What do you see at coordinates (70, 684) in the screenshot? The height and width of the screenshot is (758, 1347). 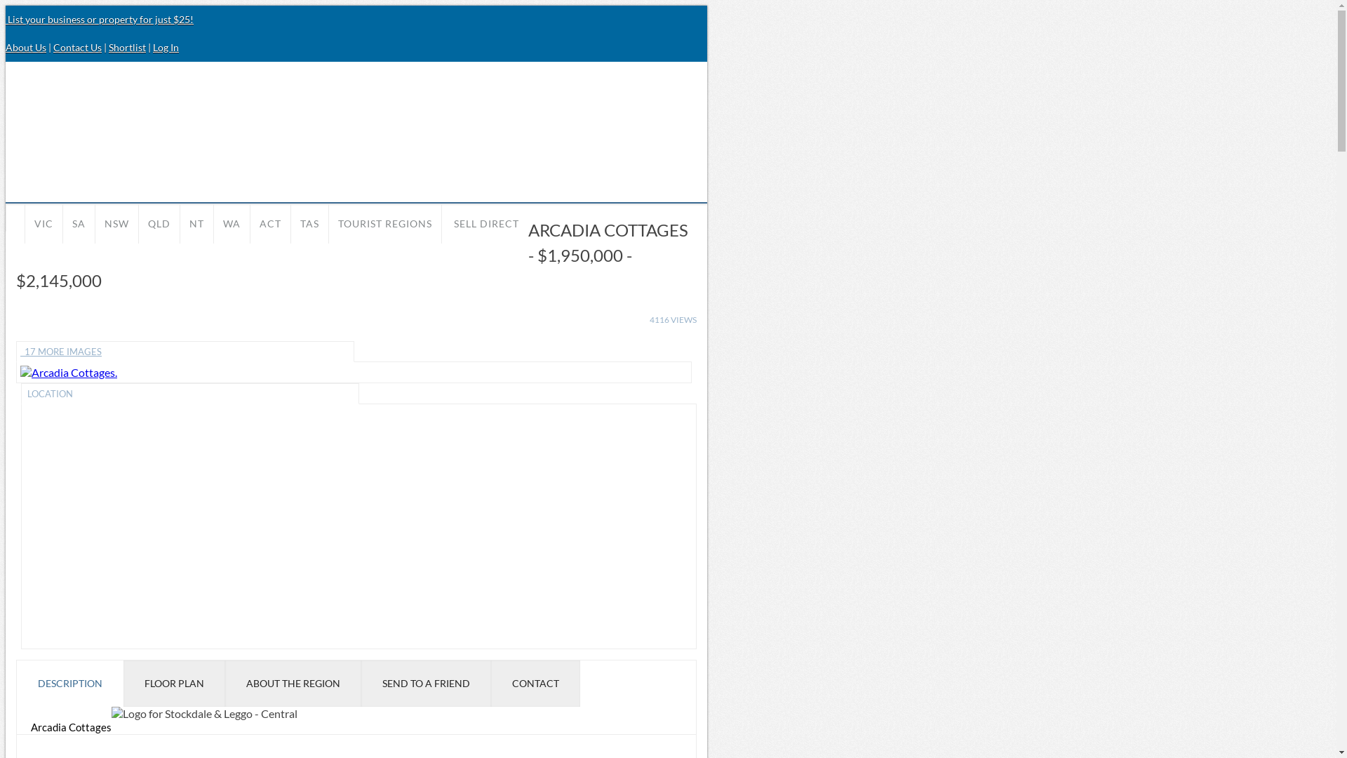 I see `DESCRIPTION` at bounding box center [70, 684].